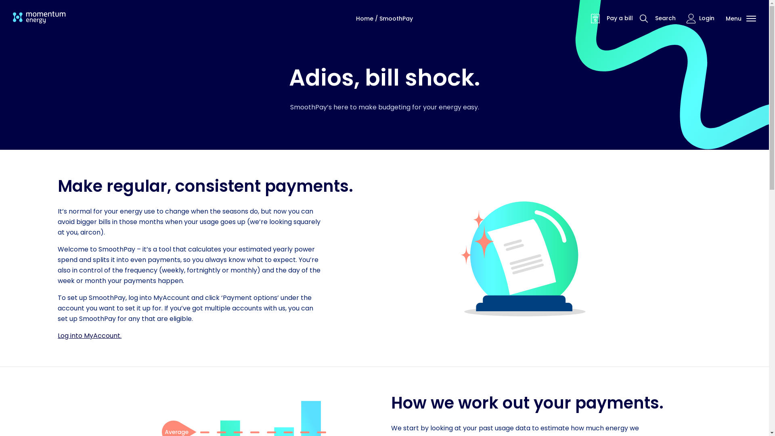 Image resolution: width=775 pixels, height=436 pixels. I want to click on Login, so click(700, 19).